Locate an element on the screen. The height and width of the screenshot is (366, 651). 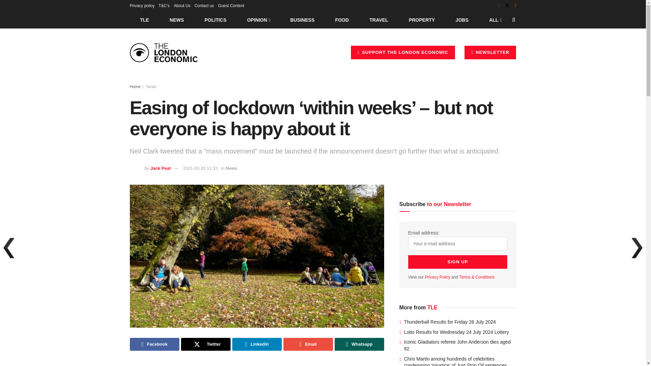
FOOD is located at coordinates (342, 20).